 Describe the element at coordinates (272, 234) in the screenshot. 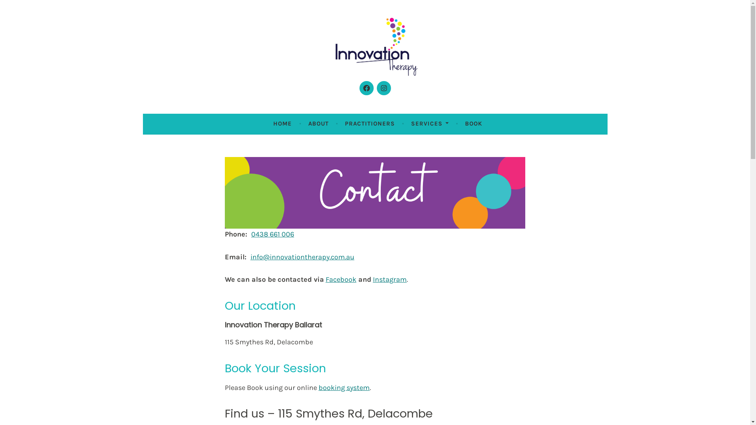

I see `0438 661 006` at that location.